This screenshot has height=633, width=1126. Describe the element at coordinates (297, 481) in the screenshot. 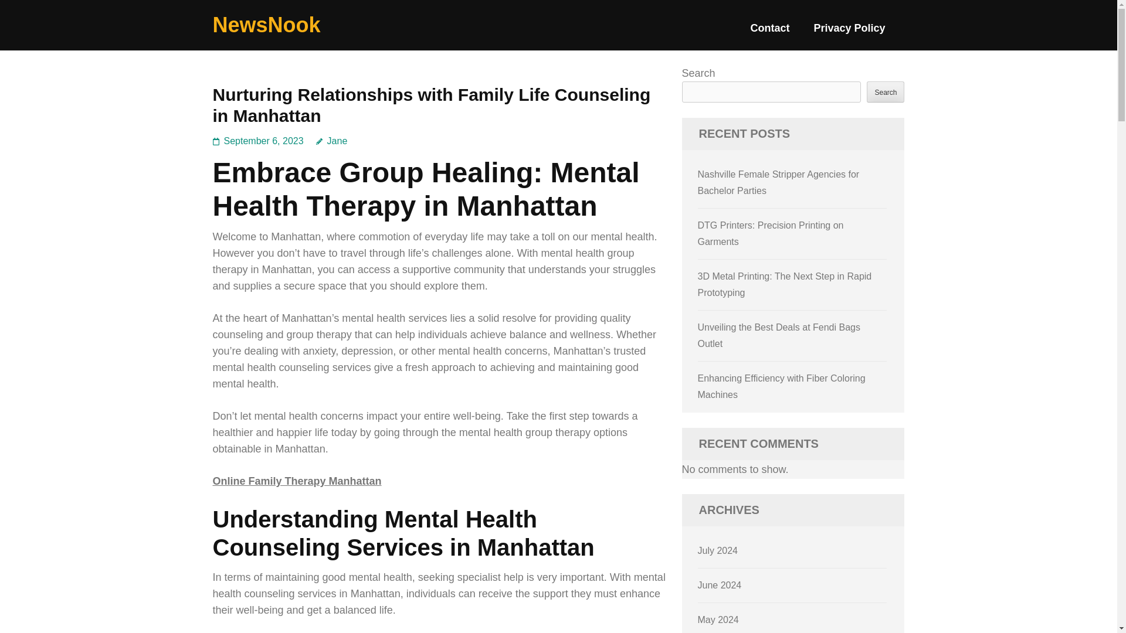

I see `Online Family Therapy Manhattan` at that location.